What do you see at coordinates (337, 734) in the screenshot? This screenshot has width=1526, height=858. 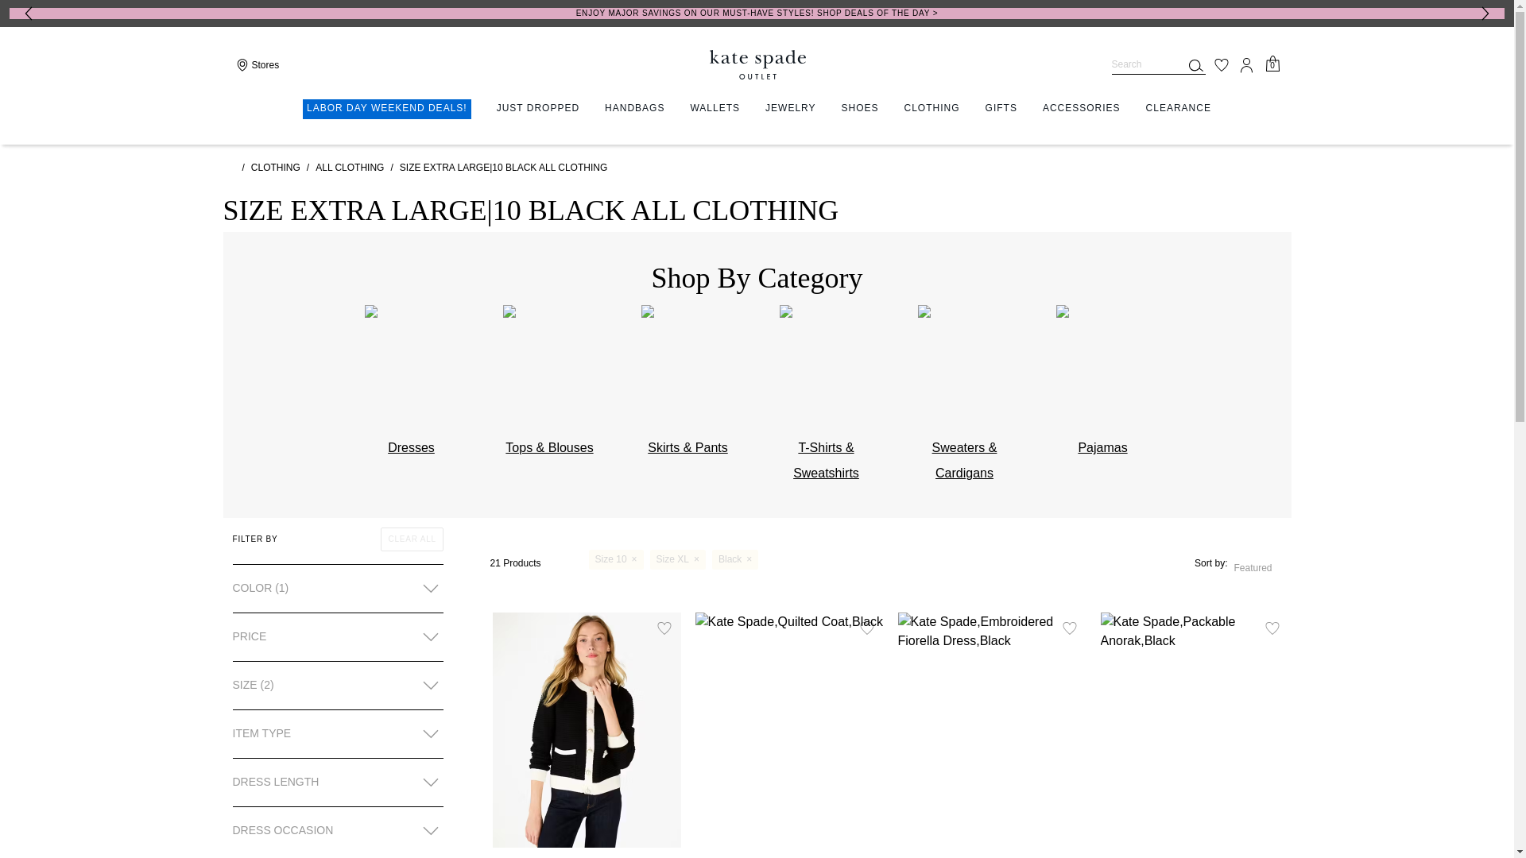 I see `ITEM TYPE` at bounding box center [337, 734].